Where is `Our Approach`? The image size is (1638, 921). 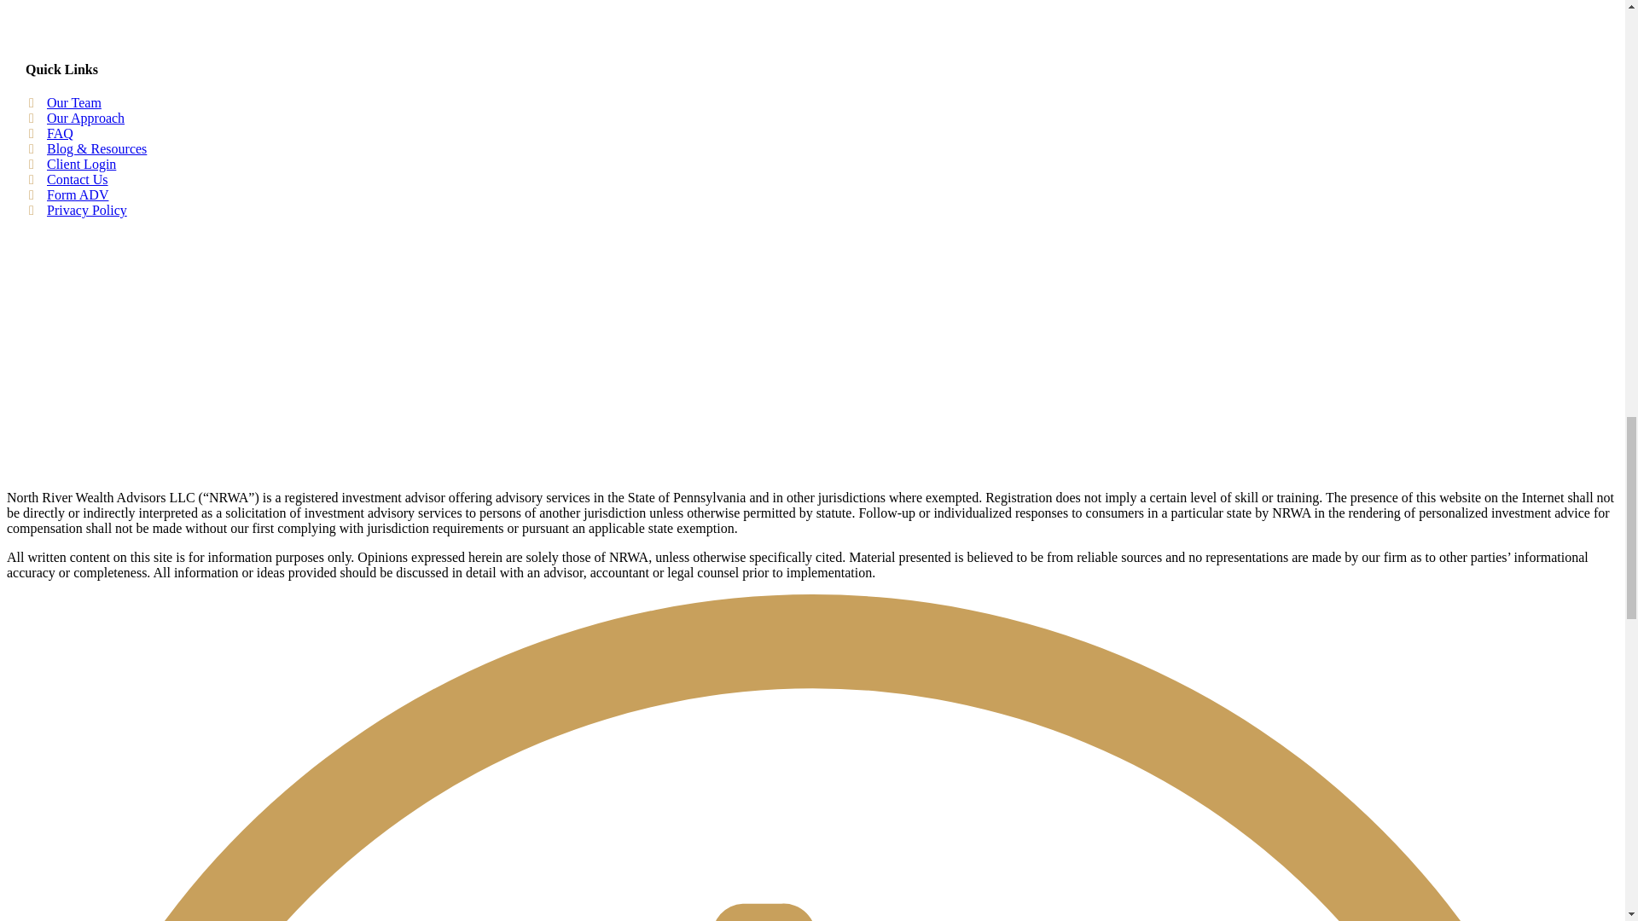
Our Approach is located at coordinates (85, 118).